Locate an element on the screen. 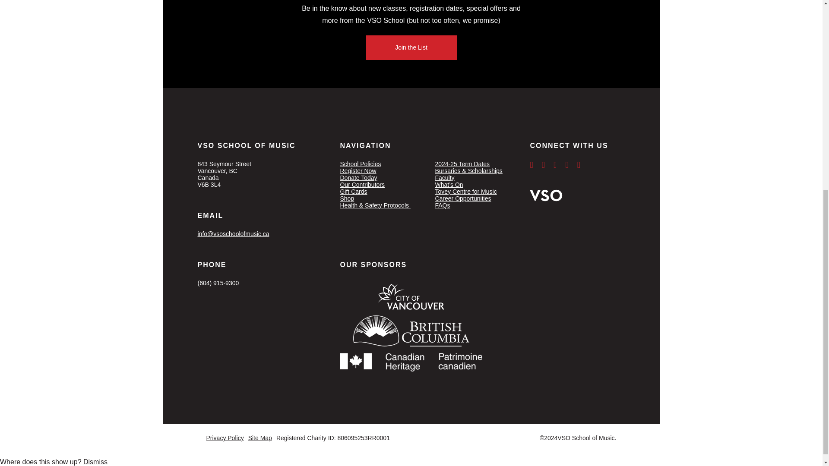  canadian-heritage-logo is located at coordinates (411, 360).